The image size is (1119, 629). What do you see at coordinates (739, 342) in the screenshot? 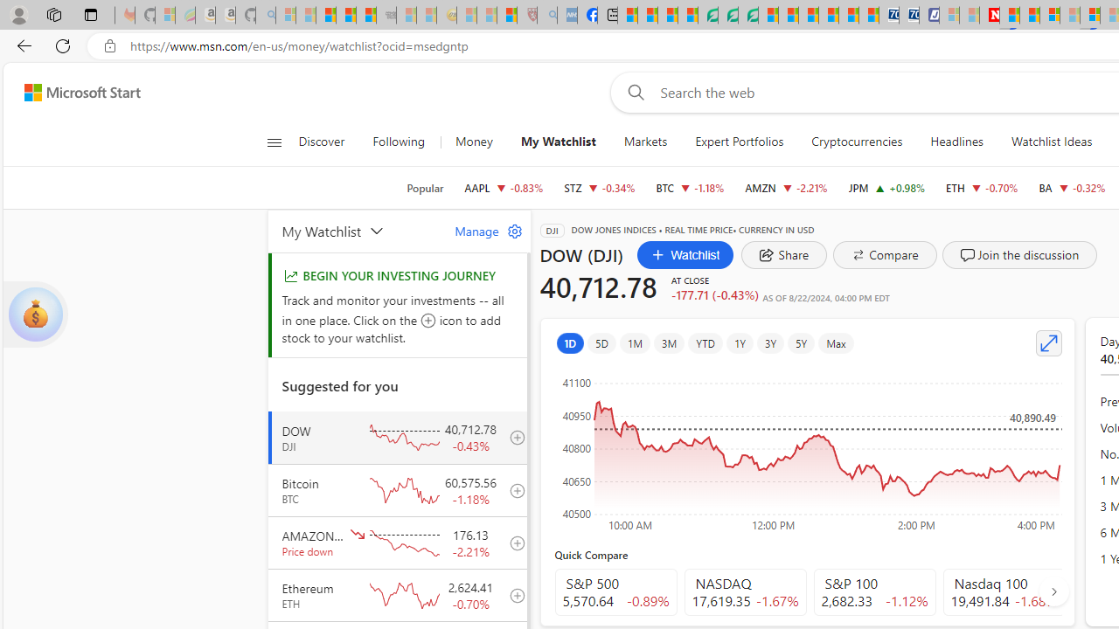
I see `1Y` at bounding box center [739, 342].